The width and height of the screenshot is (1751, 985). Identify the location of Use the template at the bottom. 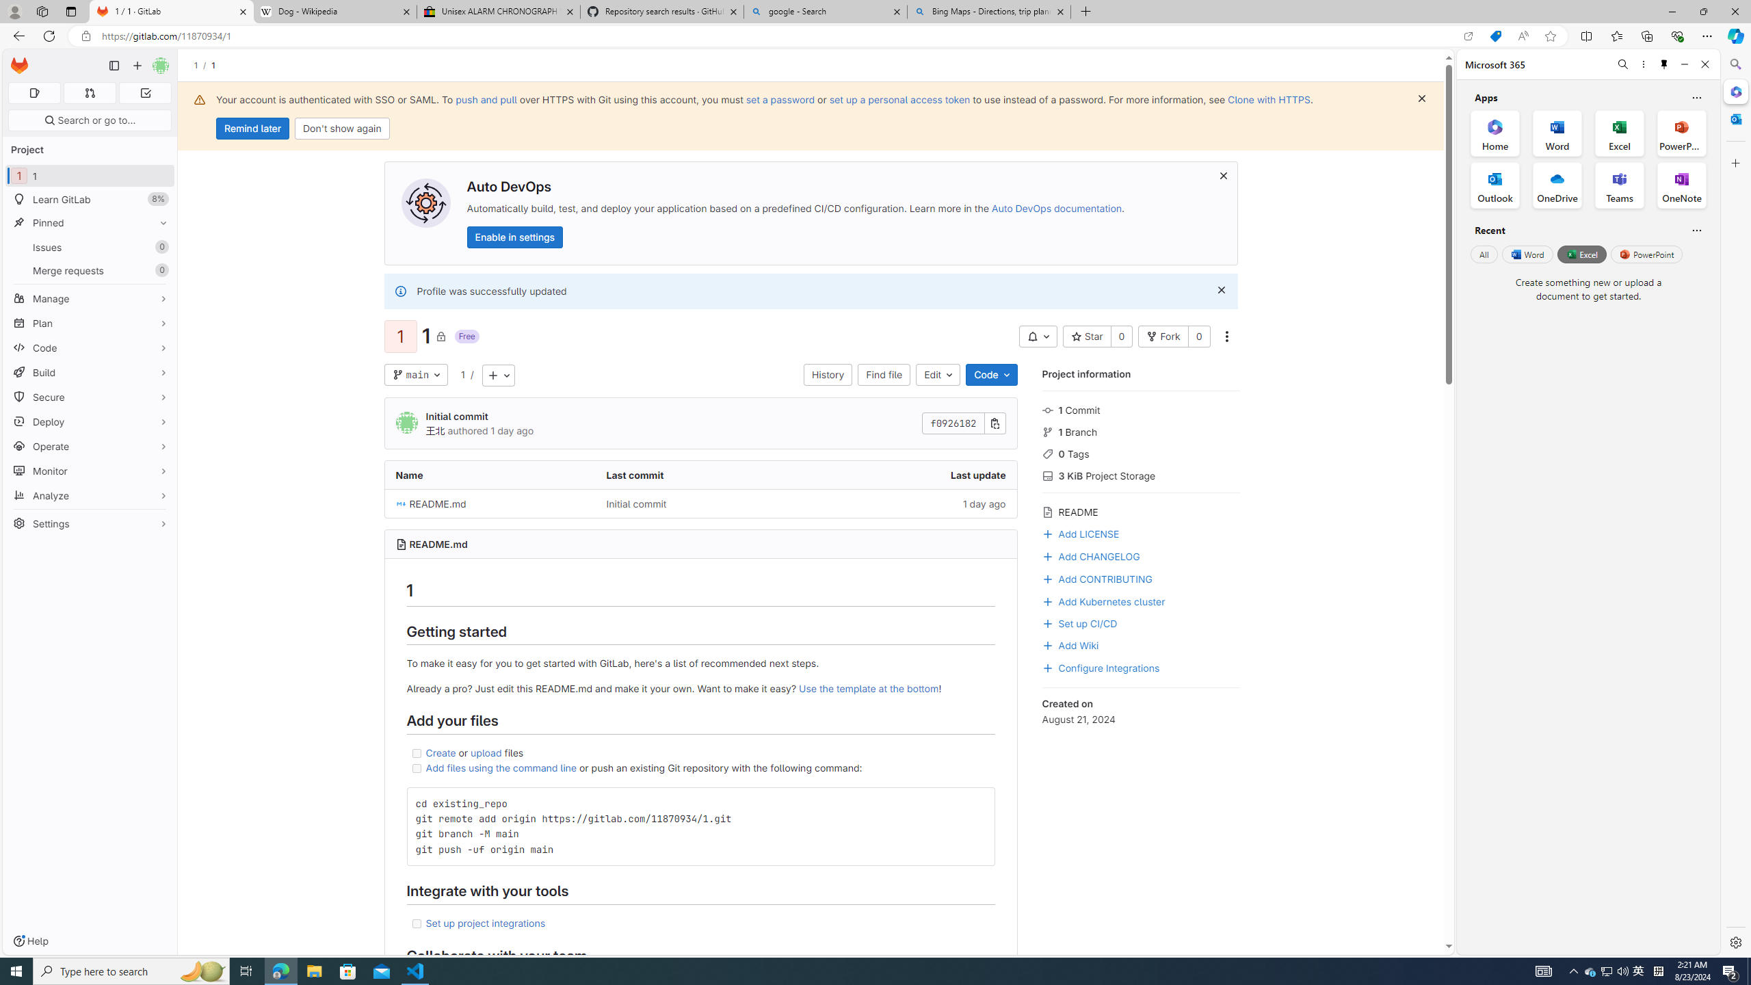
(869, 688).